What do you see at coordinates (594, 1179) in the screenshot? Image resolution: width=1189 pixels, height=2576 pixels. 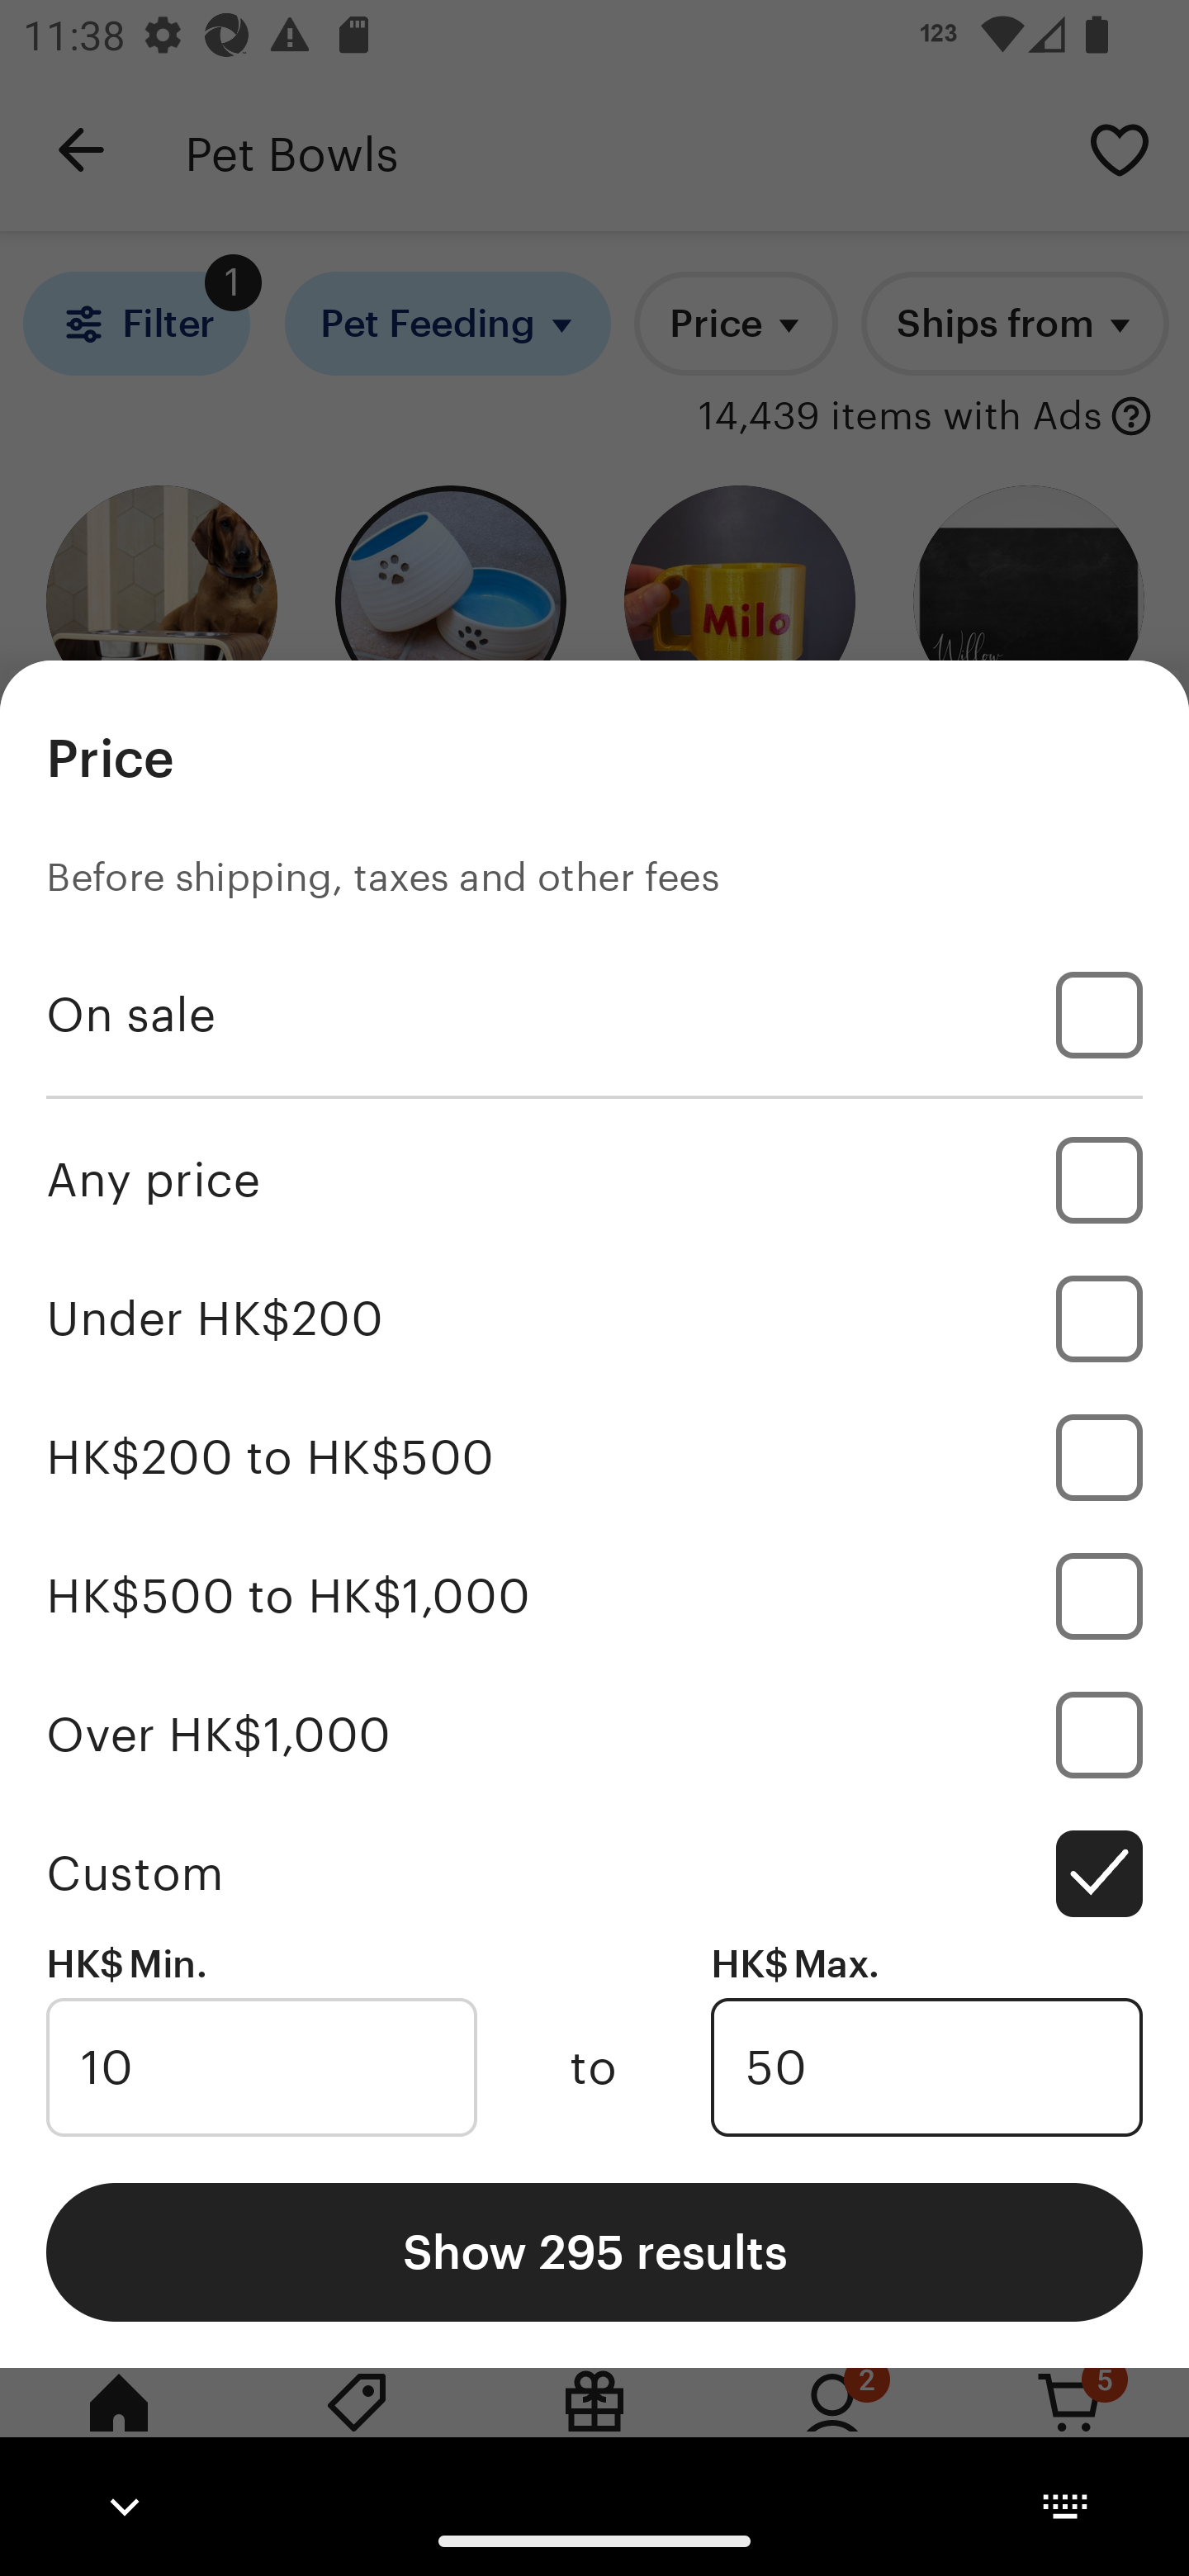 I see `Any price` at bounding box center [594, 1179].